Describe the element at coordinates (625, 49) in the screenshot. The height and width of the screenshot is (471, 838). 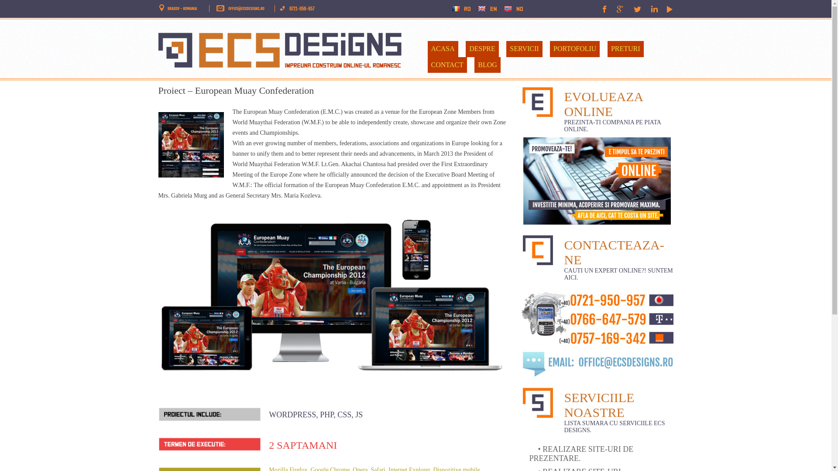
I see `PRETURI` at that location.